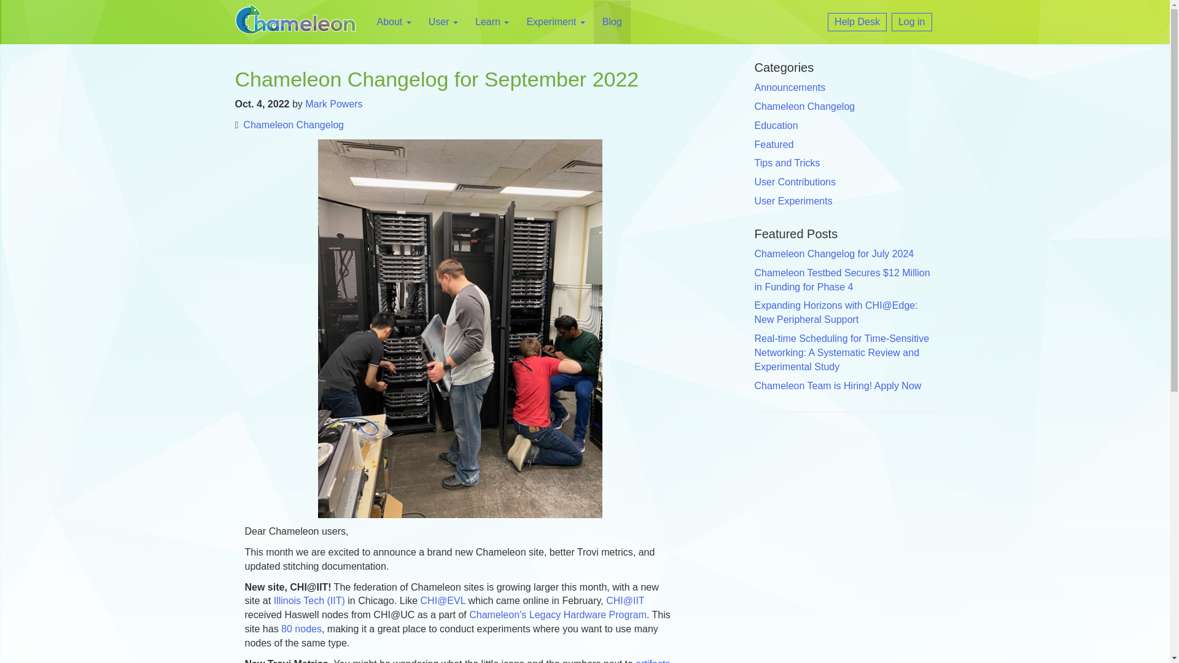 This screenshot has width=1179, height=663. What do you see at coordinates (443, 22) in the screenshot?
I see `User` at bounding box center [443, 22].